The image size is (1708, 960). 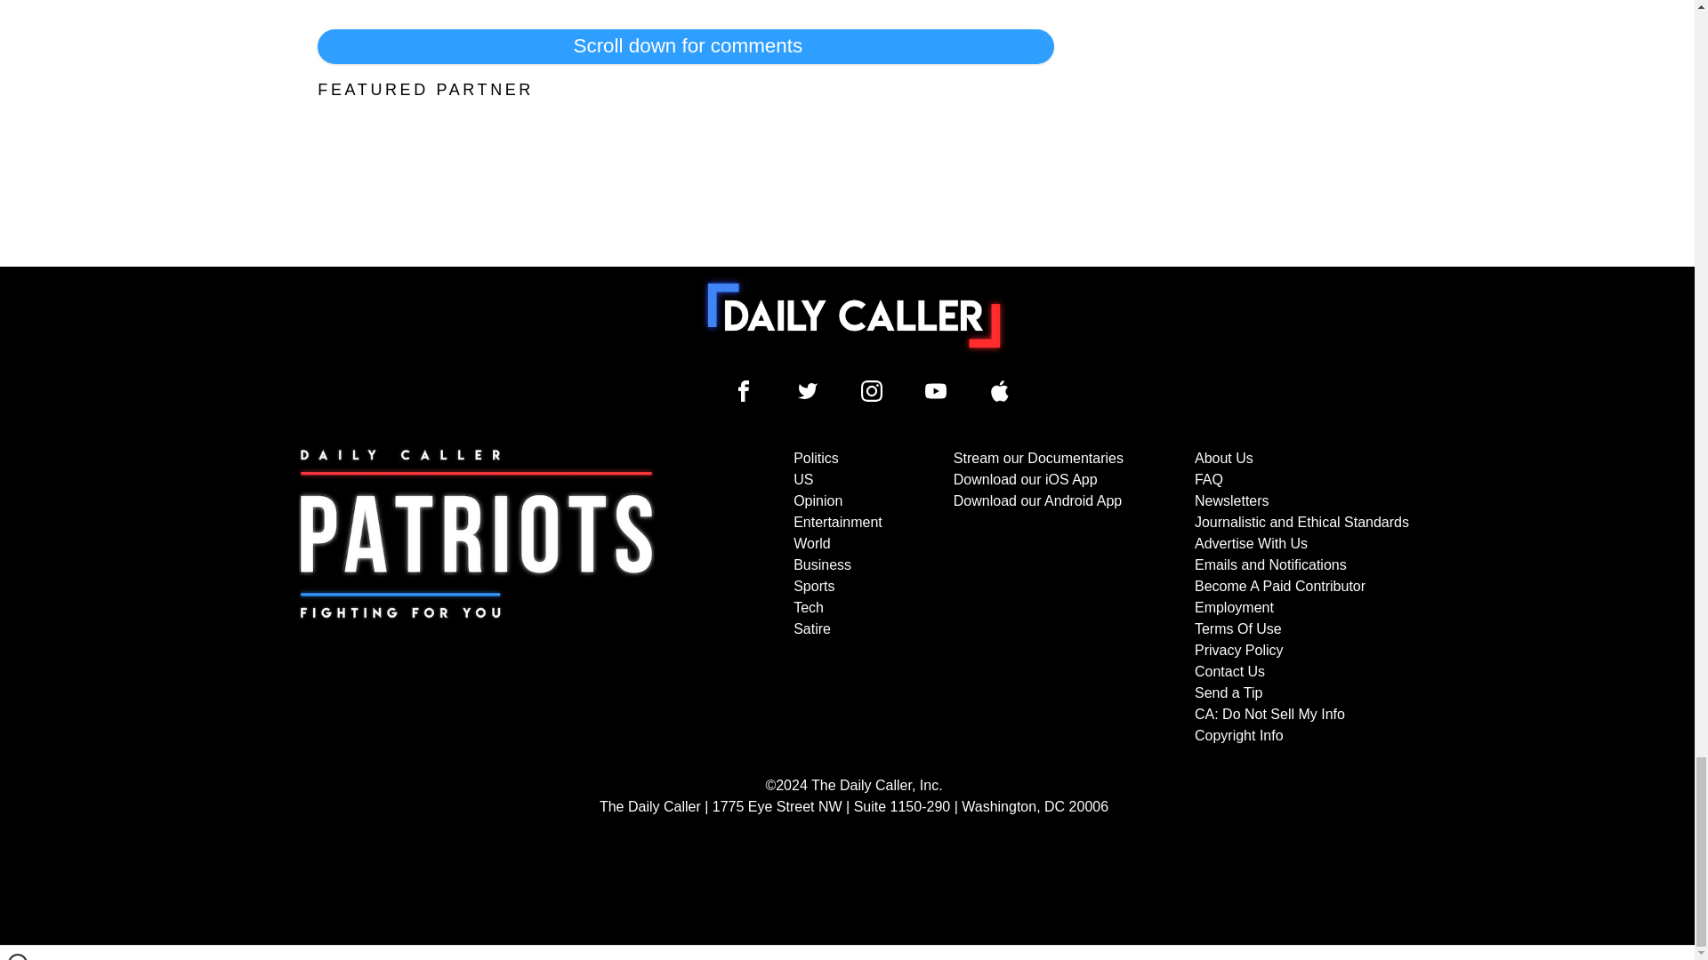 What do you see at coordinates (936, 391) in the screenshot?
I see `Daily Caller YouTube` at bounding box center [936, 391].